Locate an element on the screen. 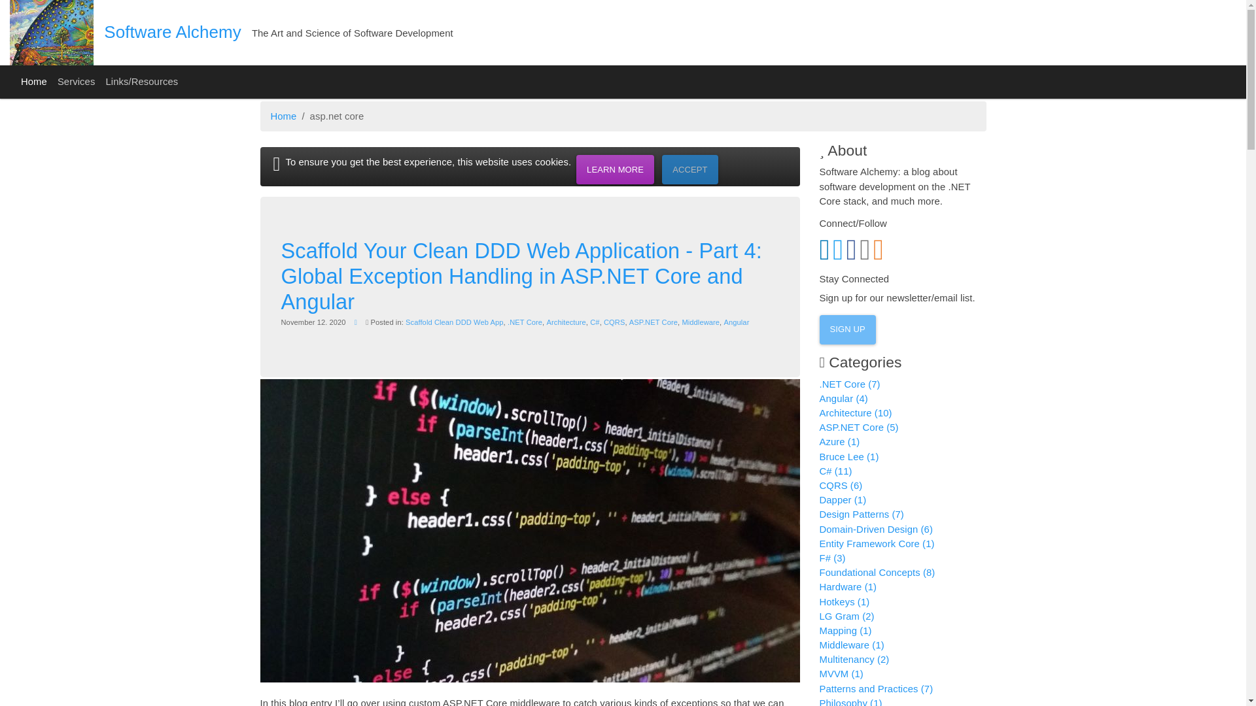  Scaffold Clean DDD Web App is located at coordinates (454, 322).